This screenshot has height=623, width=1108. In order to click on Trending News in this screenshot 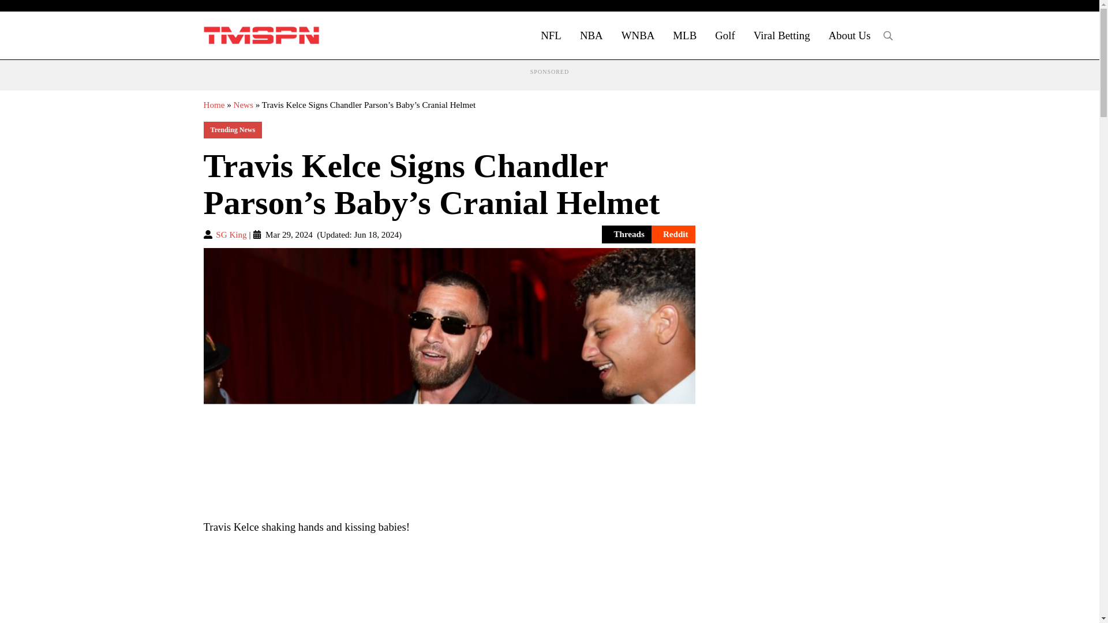, I will do `click(232, 129)`.